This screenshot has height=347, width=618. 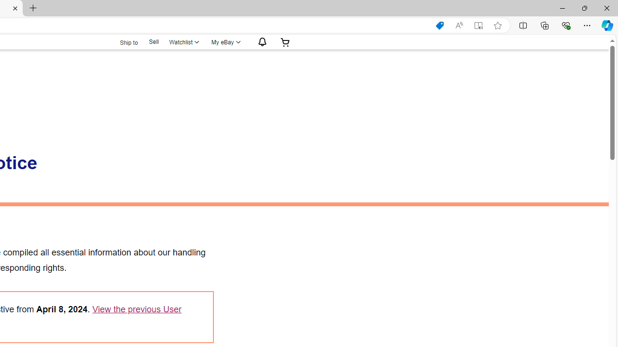 I want to click on WatchlistExpand Watch List, so click(x=183, y=42).